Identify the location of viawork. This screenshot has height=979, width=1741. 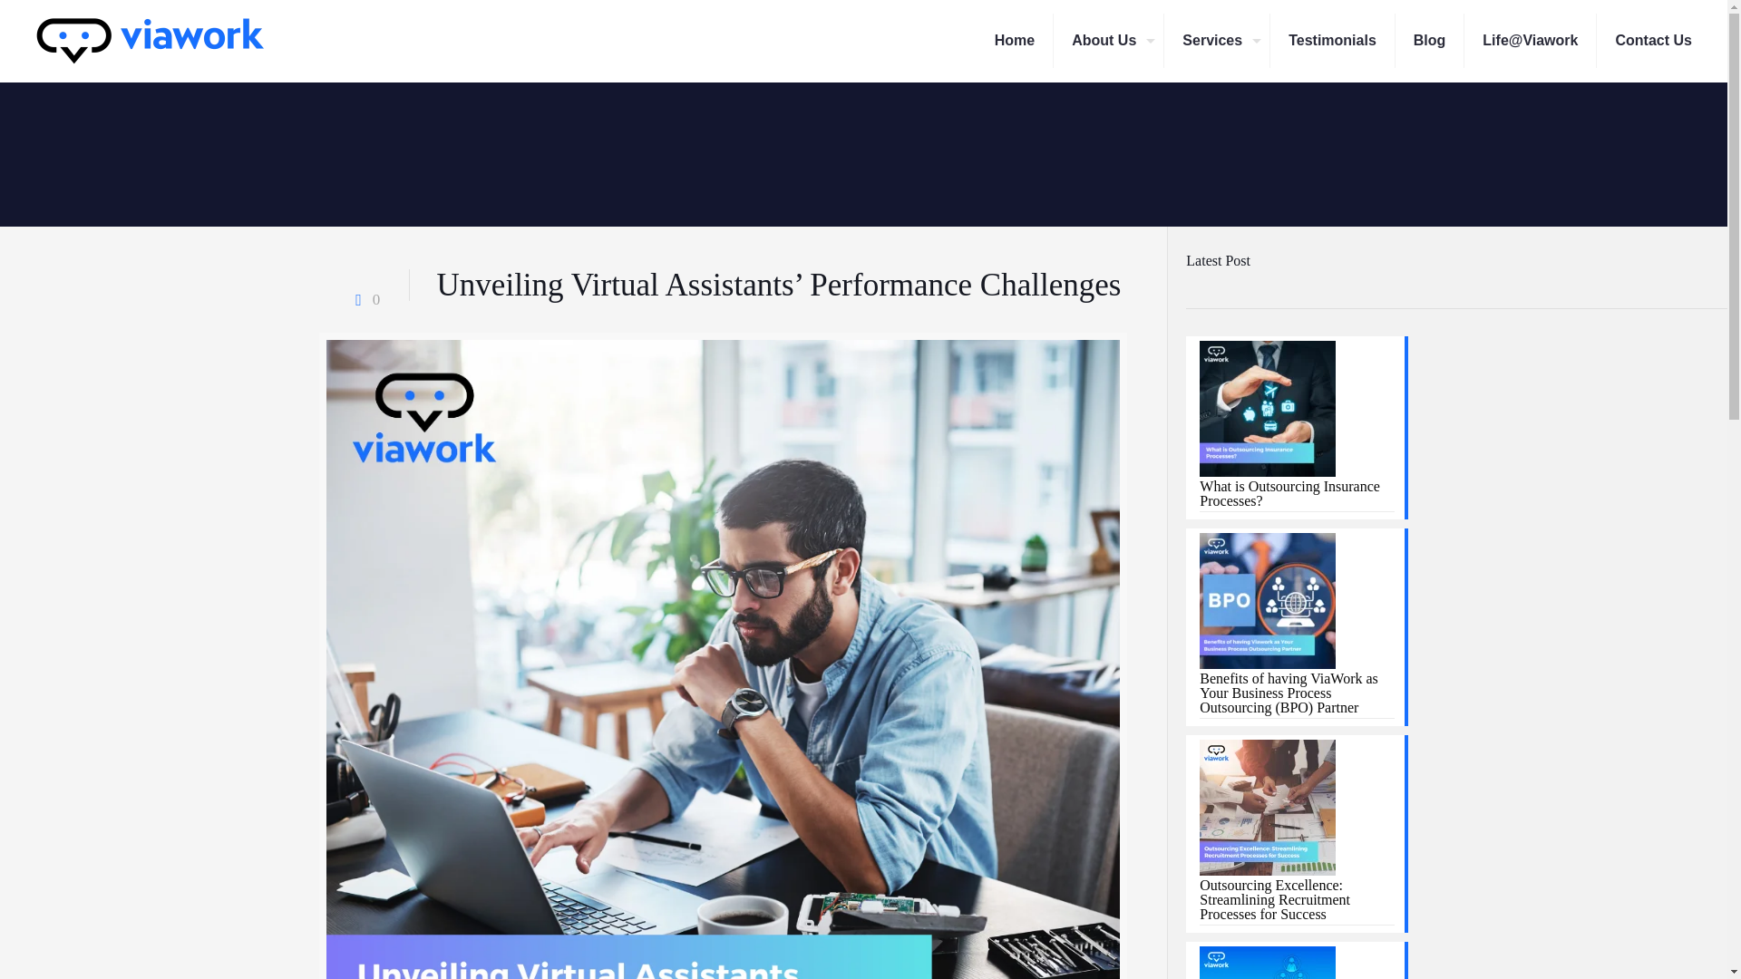
(149, 40).